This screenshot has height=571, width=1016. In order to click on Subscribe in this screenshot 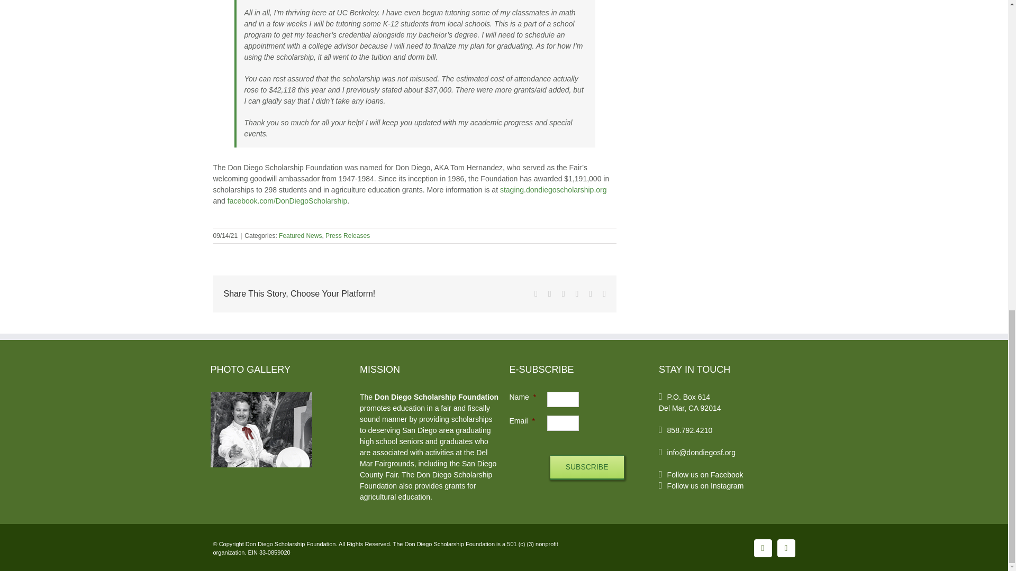, I will do `click(587, 467)`.